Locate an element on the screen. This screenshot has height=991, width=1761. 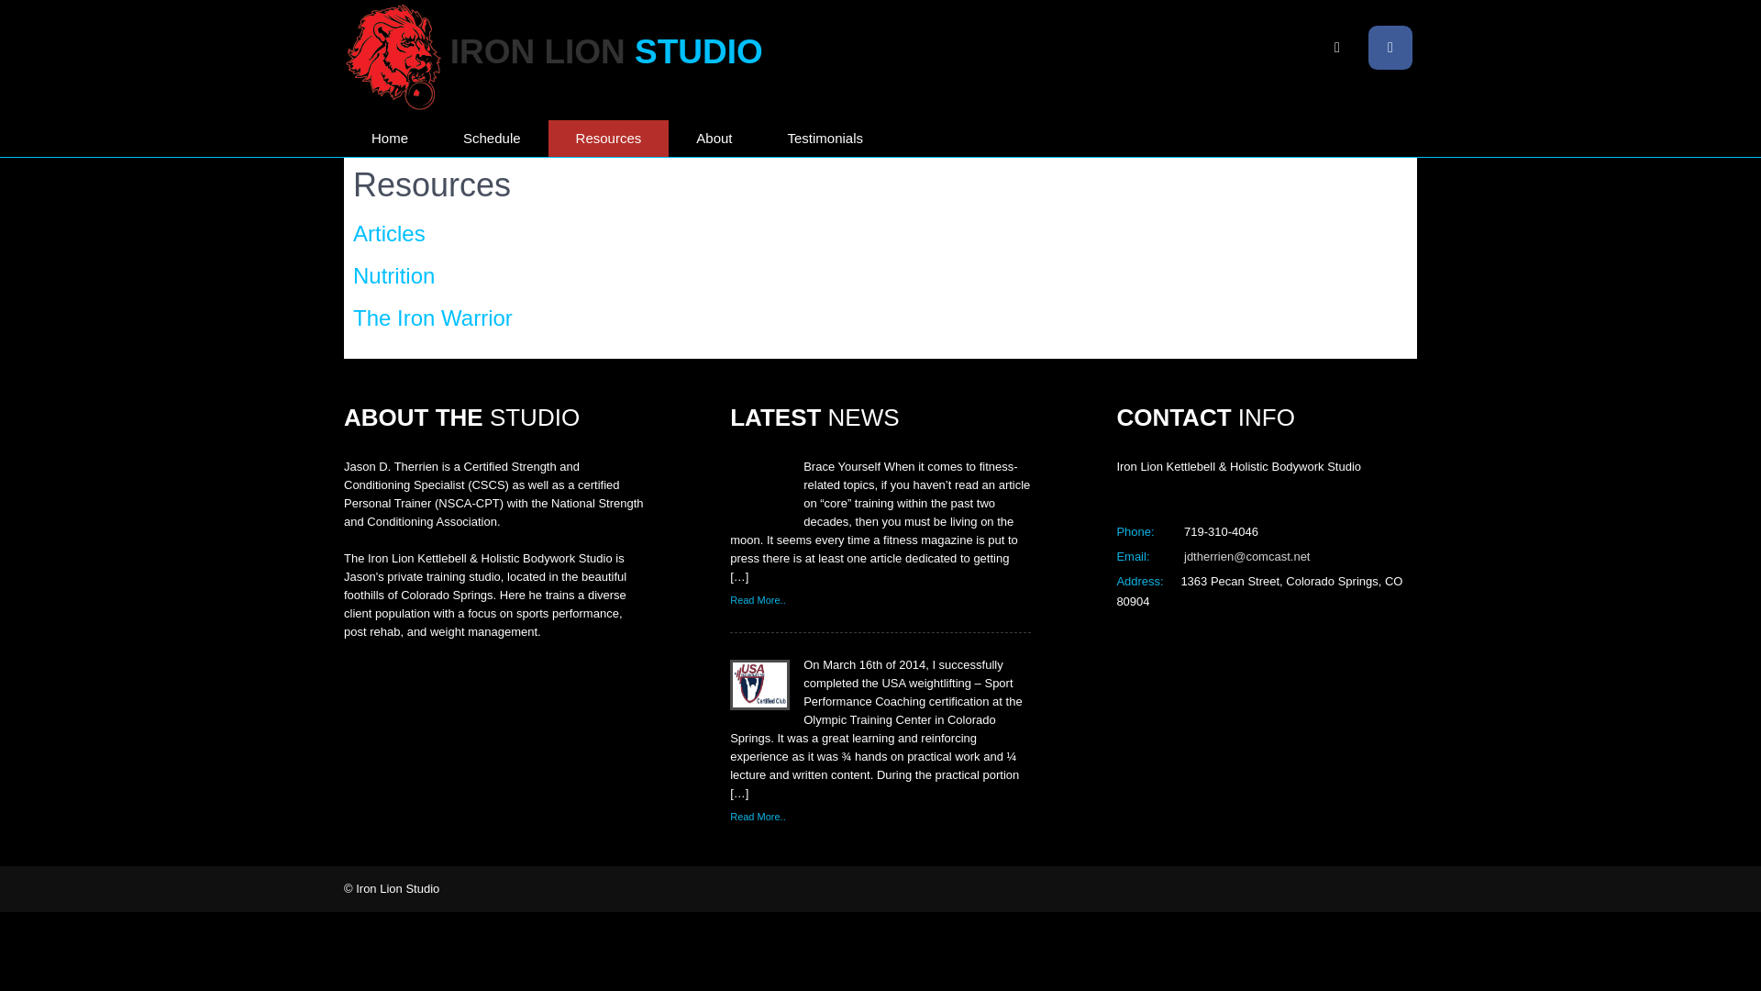
Schedule is located at coordinates (492, 138).